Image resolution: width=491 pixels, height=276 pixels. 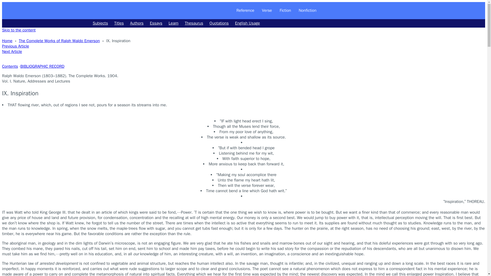 What do you see at coordinates (18, 30) in the screenshot?
I see `Skip to the content` at bounding box center [18, 30].